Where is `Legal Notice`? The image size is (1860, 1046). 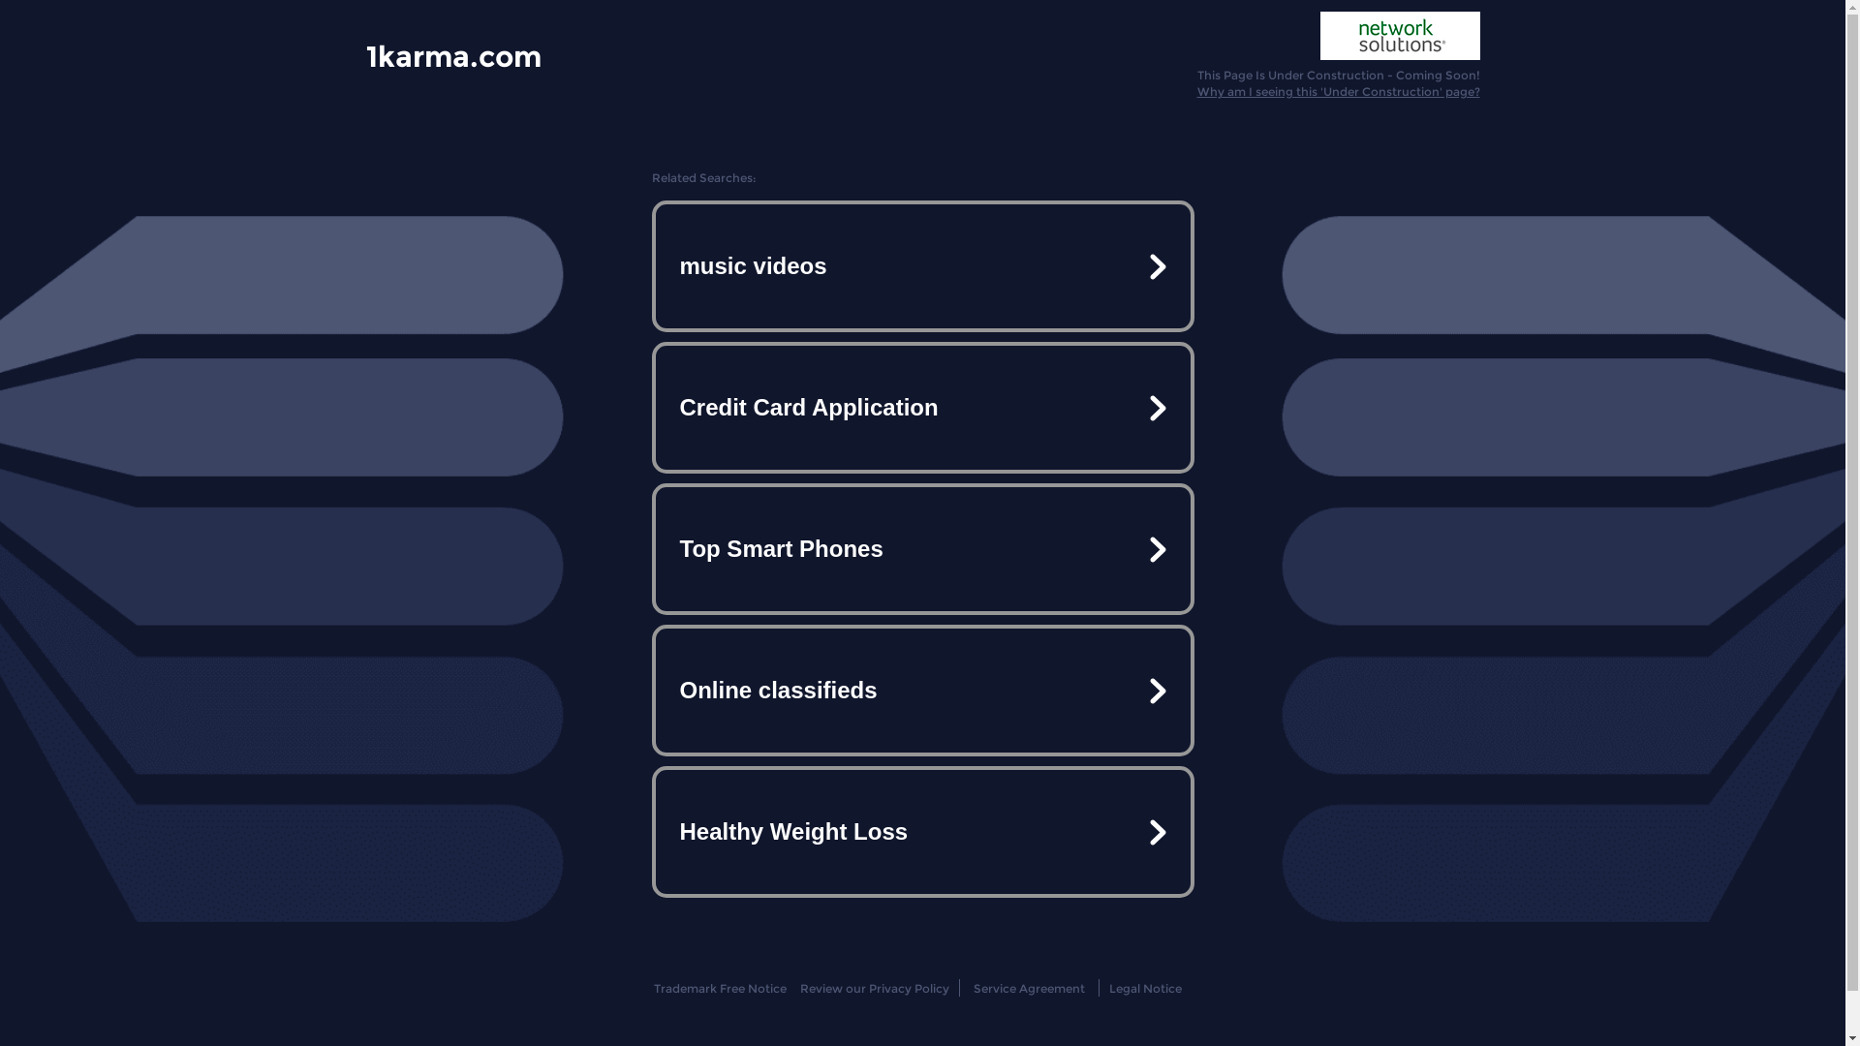 Legal Notice is located at coordinates (1145, 988).